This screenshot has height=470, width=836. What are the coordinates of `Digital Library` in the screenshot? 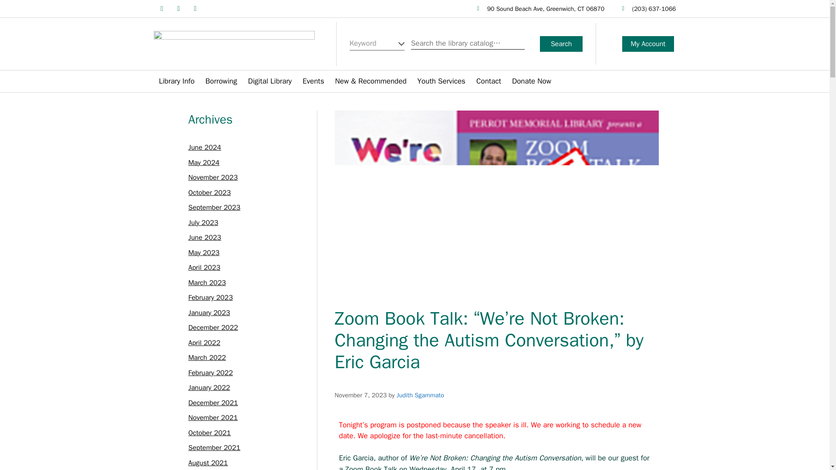 It's located at (270, 81).